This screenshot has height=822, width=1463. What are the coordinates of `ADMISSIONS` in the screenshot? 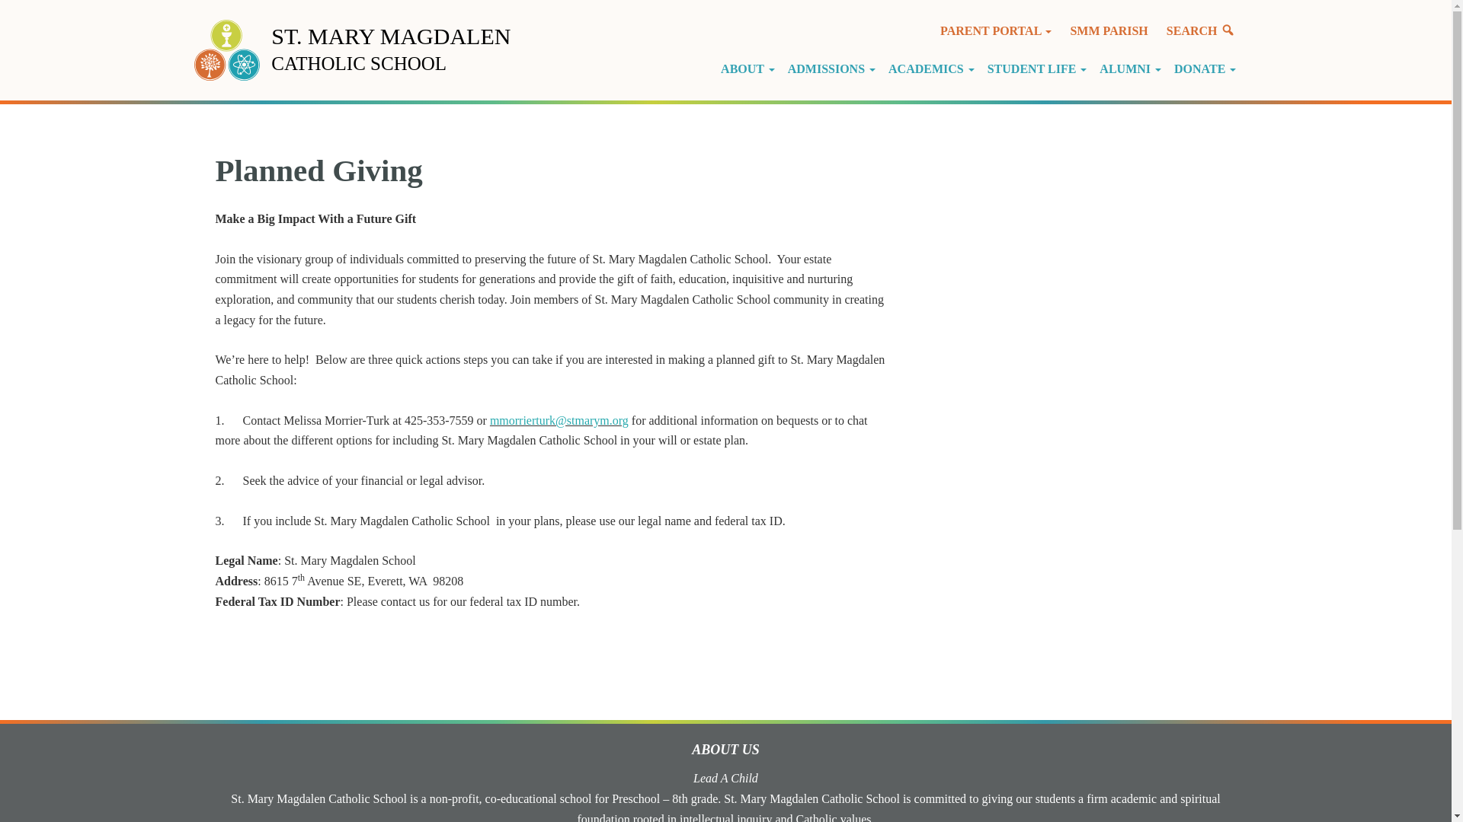 It's located at (834, 68).